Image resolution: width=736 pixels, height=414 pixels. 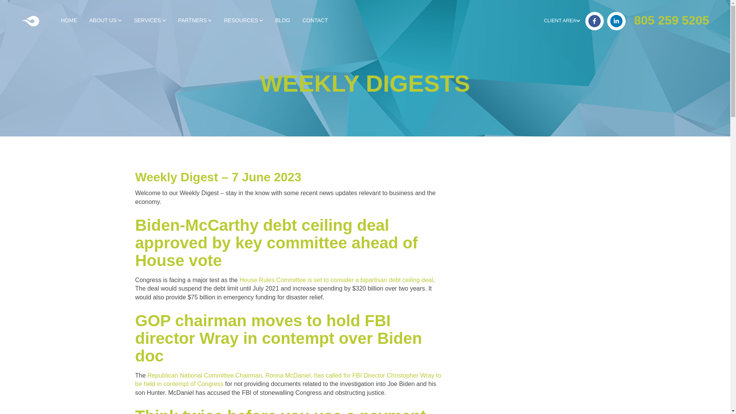 What do you see at coordinates (672, 20) in the screenshot?
I see `805 259 5205` at bounding box center [672, 20].